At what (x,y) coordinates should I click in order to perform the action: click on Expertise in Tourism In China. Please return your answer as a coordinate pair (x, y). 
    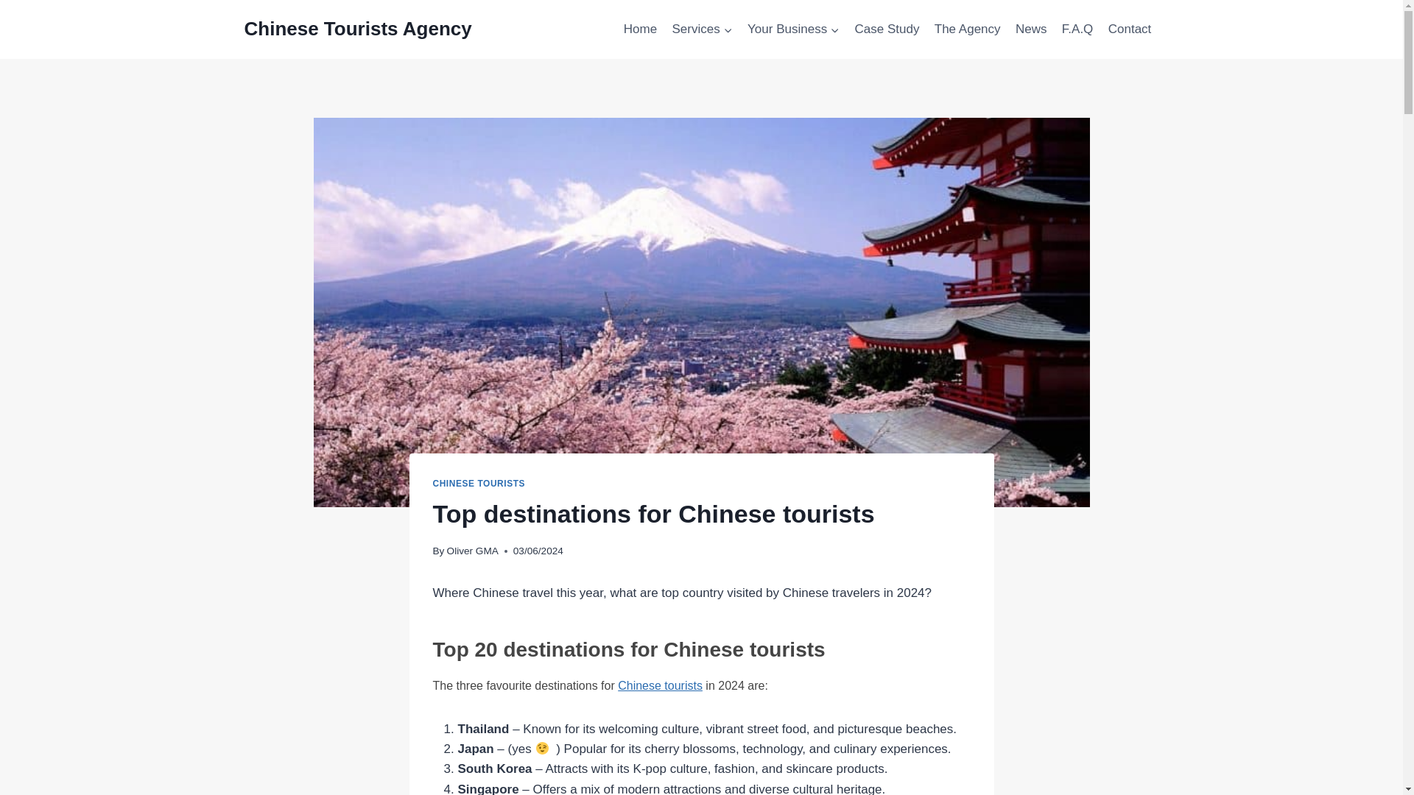
    Looking at the image, I should click on (968, 29).